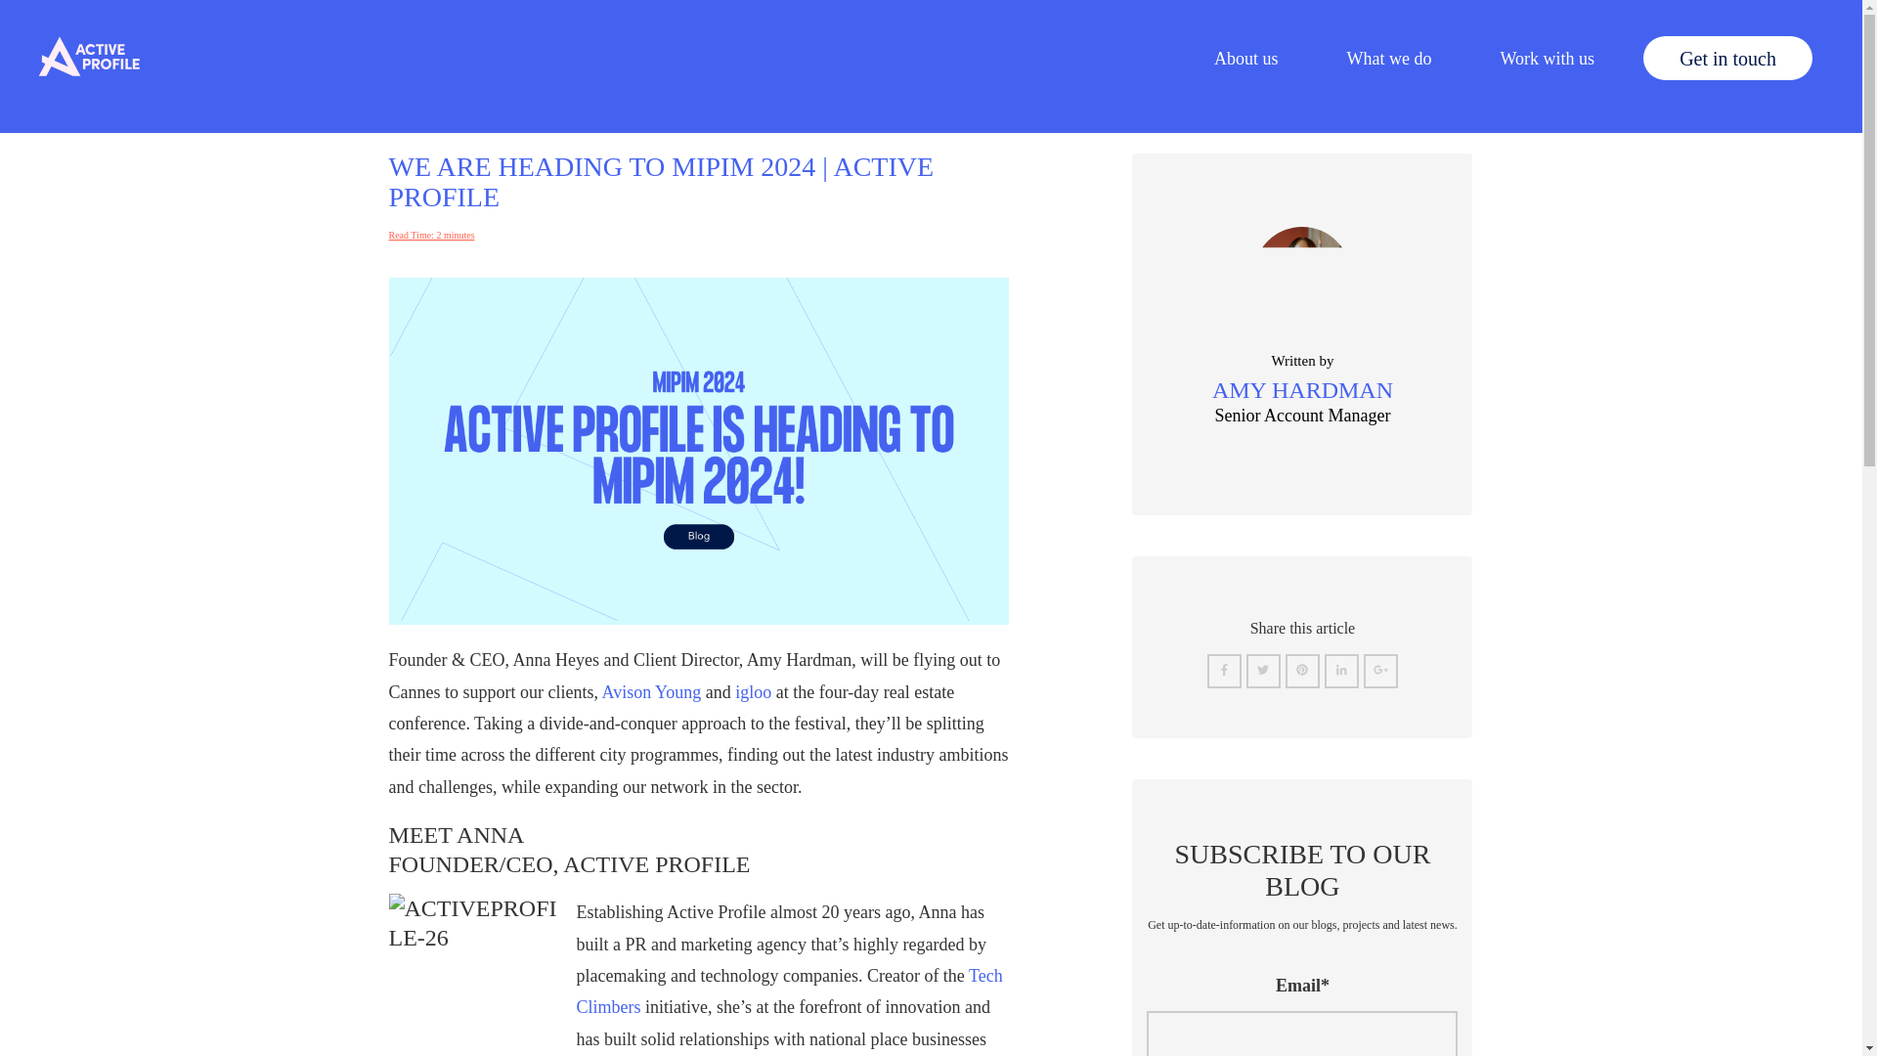 The height and width of the screenshot is (1056, 1877). What do you see at coordinates (650, 692) in the screenshot?
I see `Avison Young` at bounding box center [650, 692].